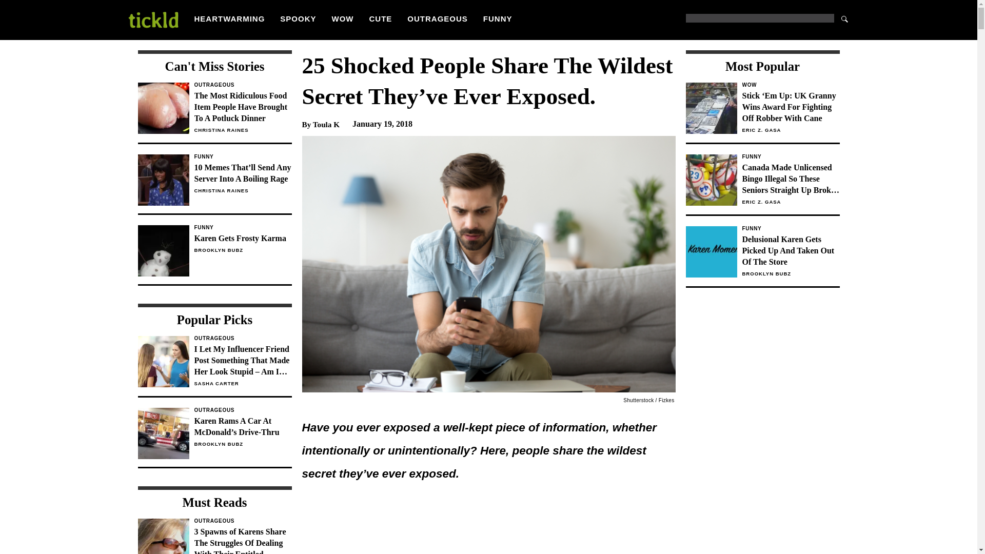 This screenshot has width=985, height=554. I want to click on Outrageous, so click(243, 85).